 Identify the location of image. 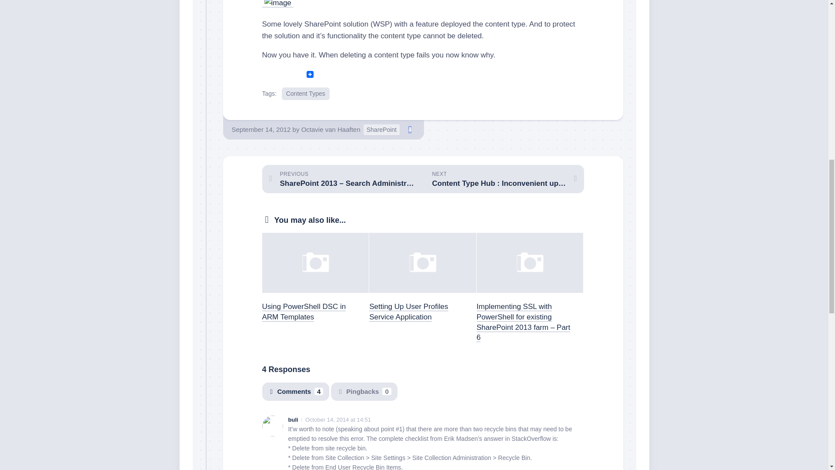
(503, 179).